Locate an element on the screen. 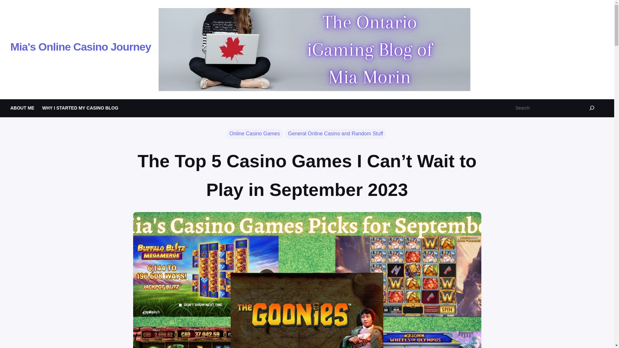 Image resolution: width=619 pixels, height=348 pixels. Mia's Online Casino Journey is located at coordinates (81, 47).